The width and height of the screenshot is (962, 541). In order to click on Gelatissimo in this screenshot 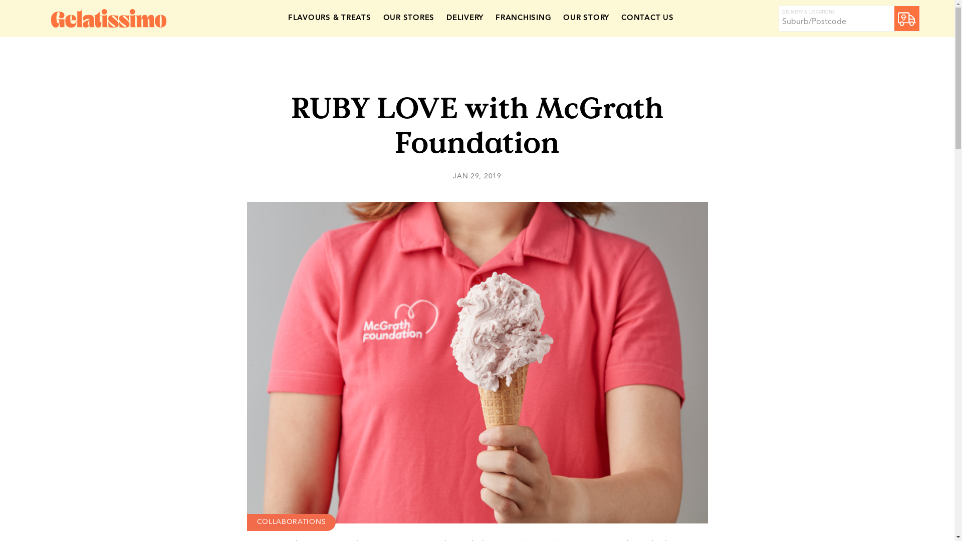, I will do `click(109, 19)`.